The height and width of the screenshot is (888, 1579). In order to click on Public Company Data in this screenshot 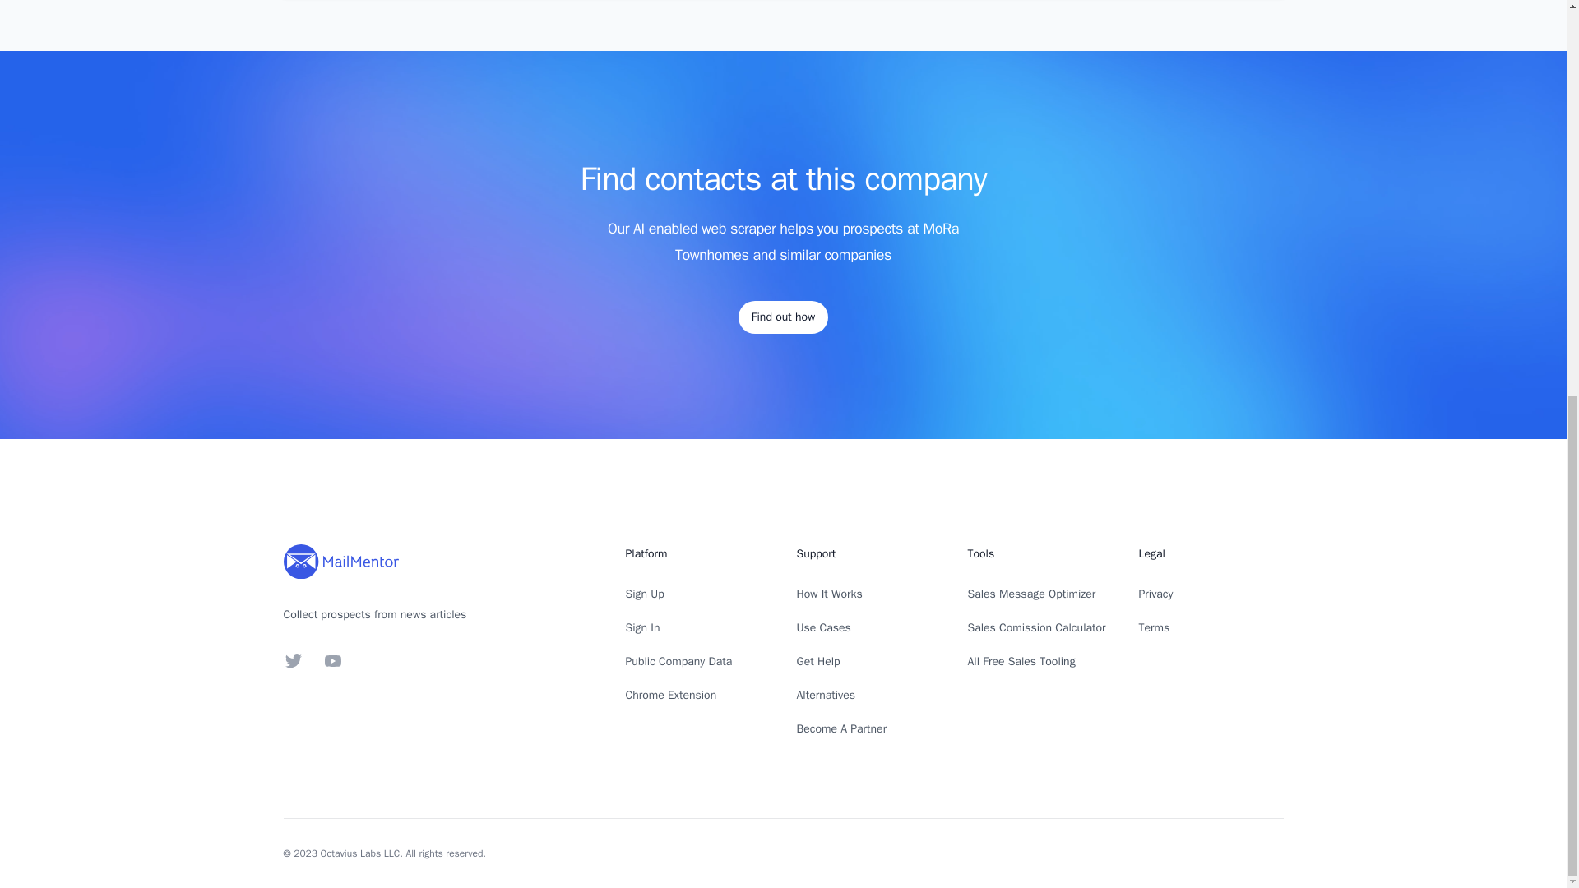, I will do `click(678, 661)`.